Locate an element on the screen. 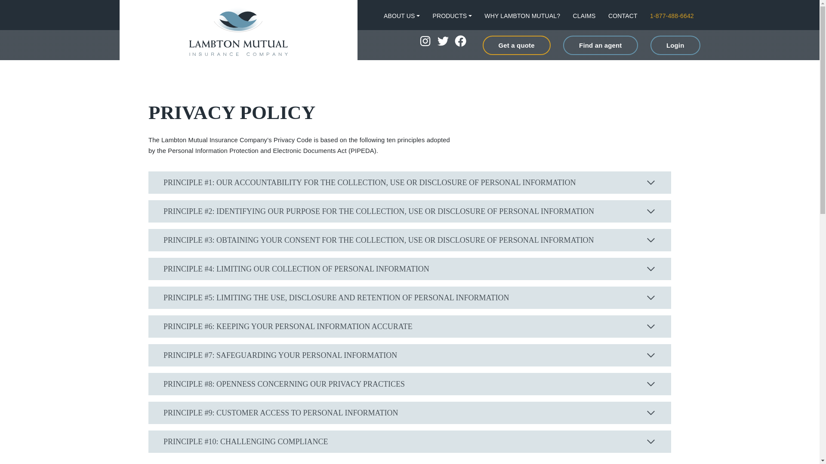  Claims is located at coordinates (584, 16).